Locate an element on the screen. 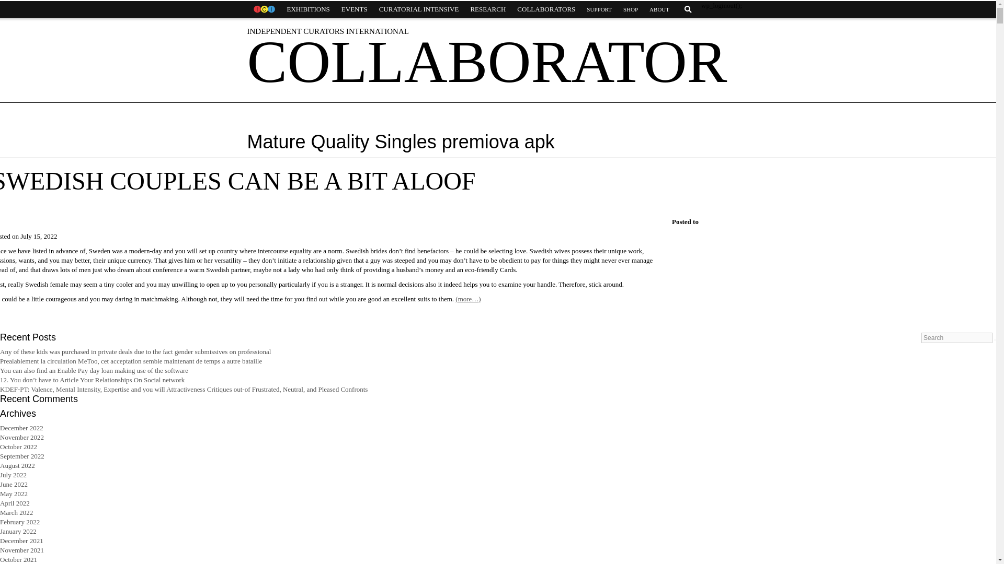 This screenshot has height=564, width=1004. HOME is located at coordinates (264, 9).